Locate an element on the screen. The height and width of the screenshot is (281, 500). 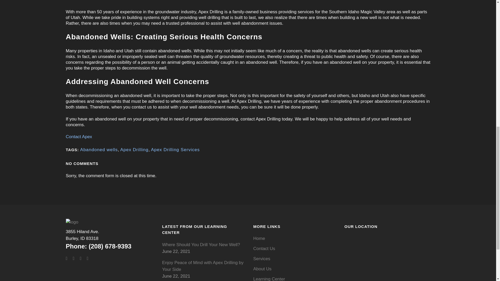
Apex Drilling Services is located at coordinates (79, 137).